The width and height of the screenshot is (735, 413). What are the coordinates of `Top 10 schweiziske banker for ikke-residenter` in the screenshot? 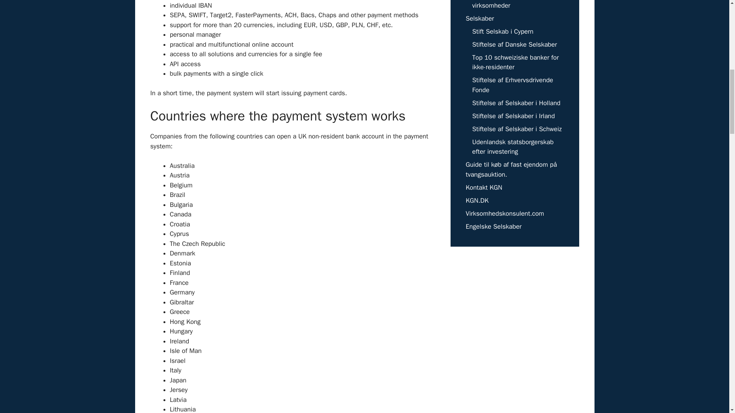 It's located at (515, 62).